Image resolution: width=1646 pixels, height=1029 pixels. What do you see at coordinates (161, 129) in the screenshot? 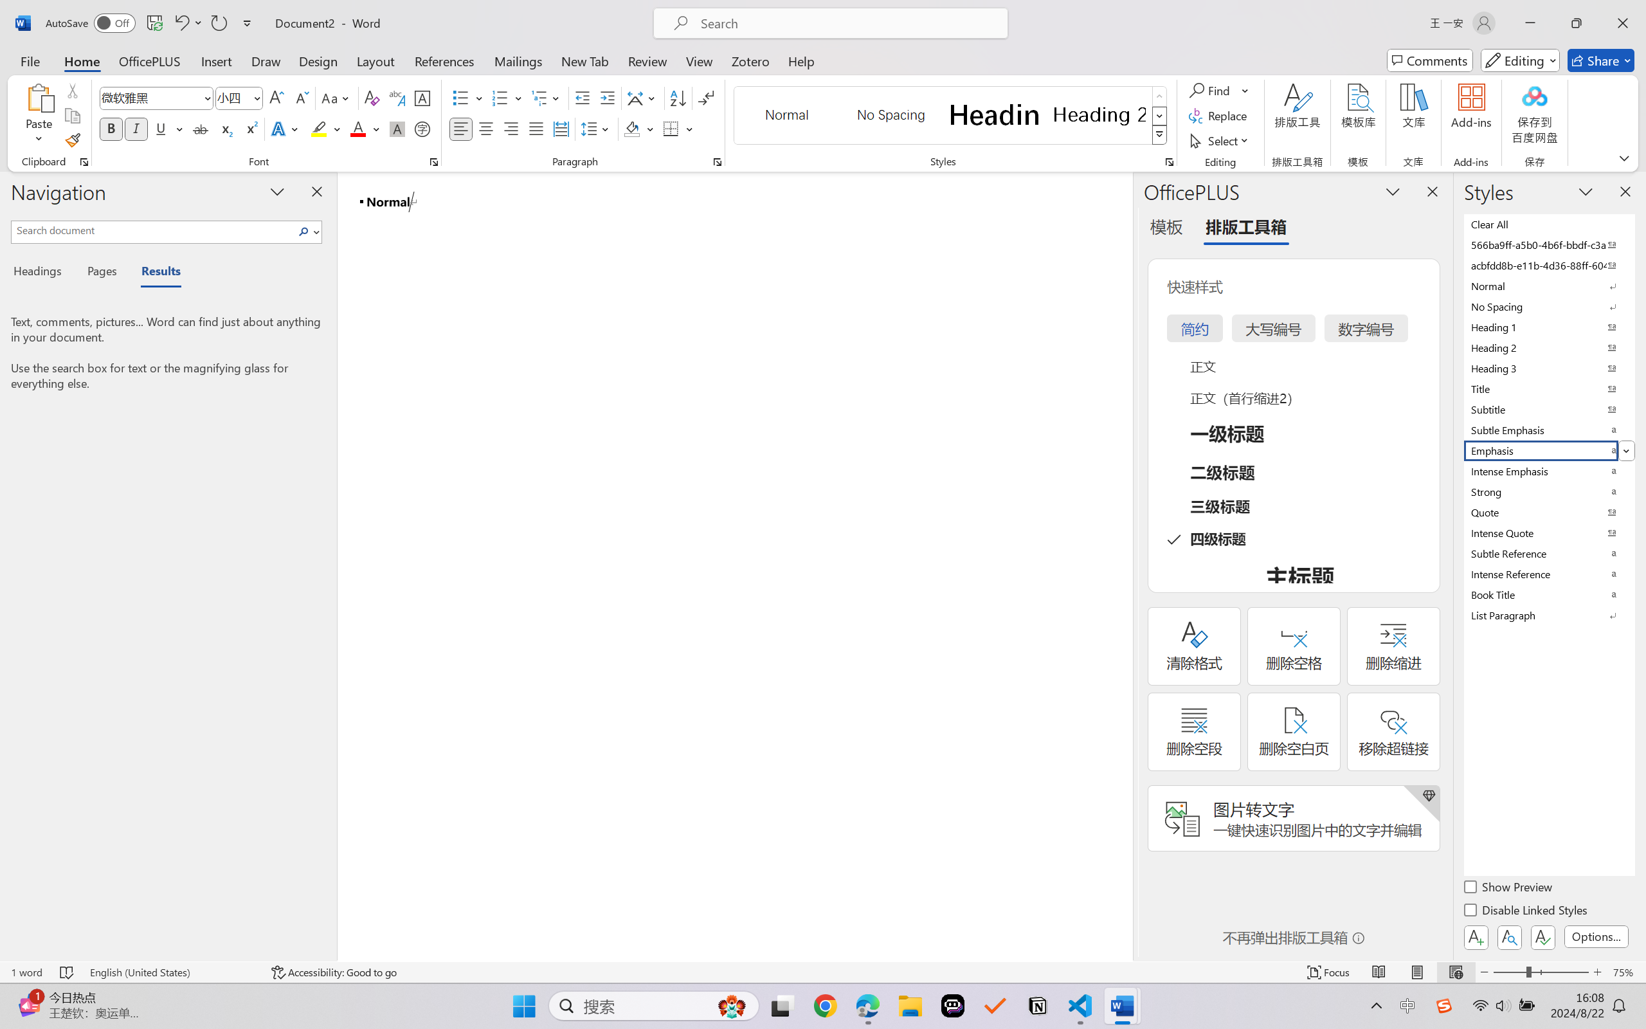
I see `Underline` at bounding box center [161, 129].